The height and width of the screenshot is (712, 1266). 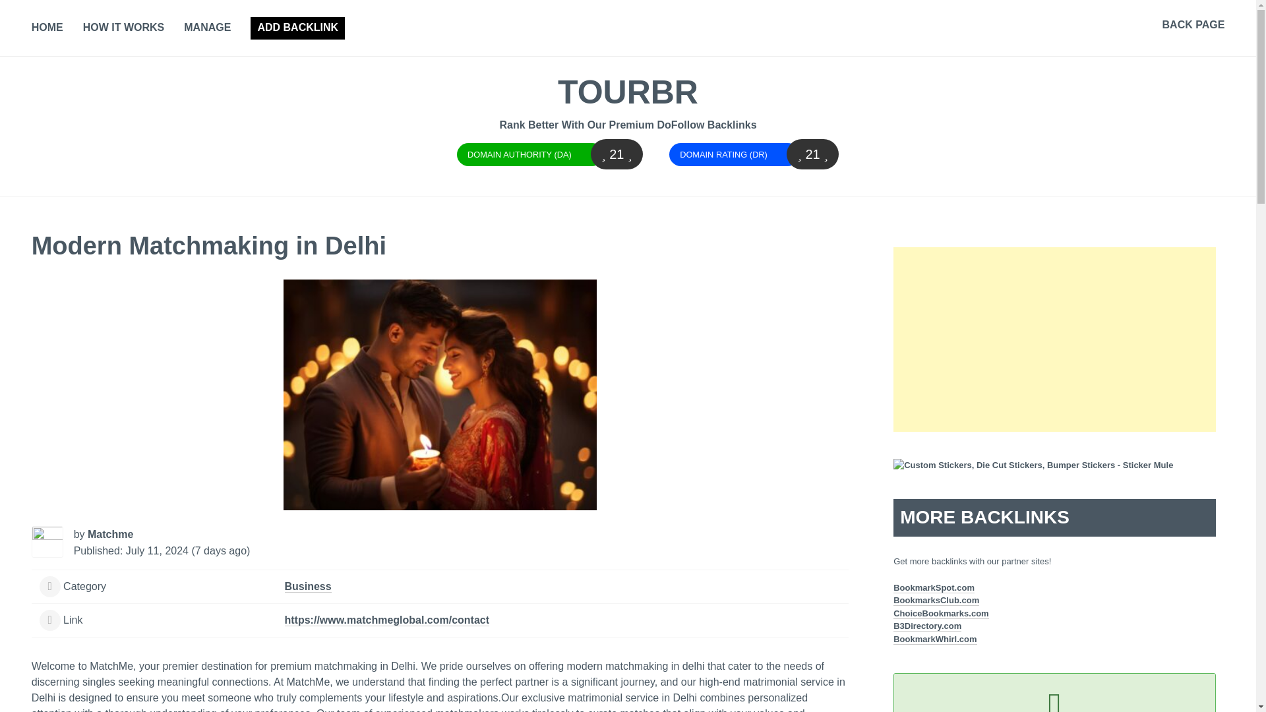 What do you see at coordinates (29, 14) in the screenshot?
I see `Search` at bounding box center [29, 14].